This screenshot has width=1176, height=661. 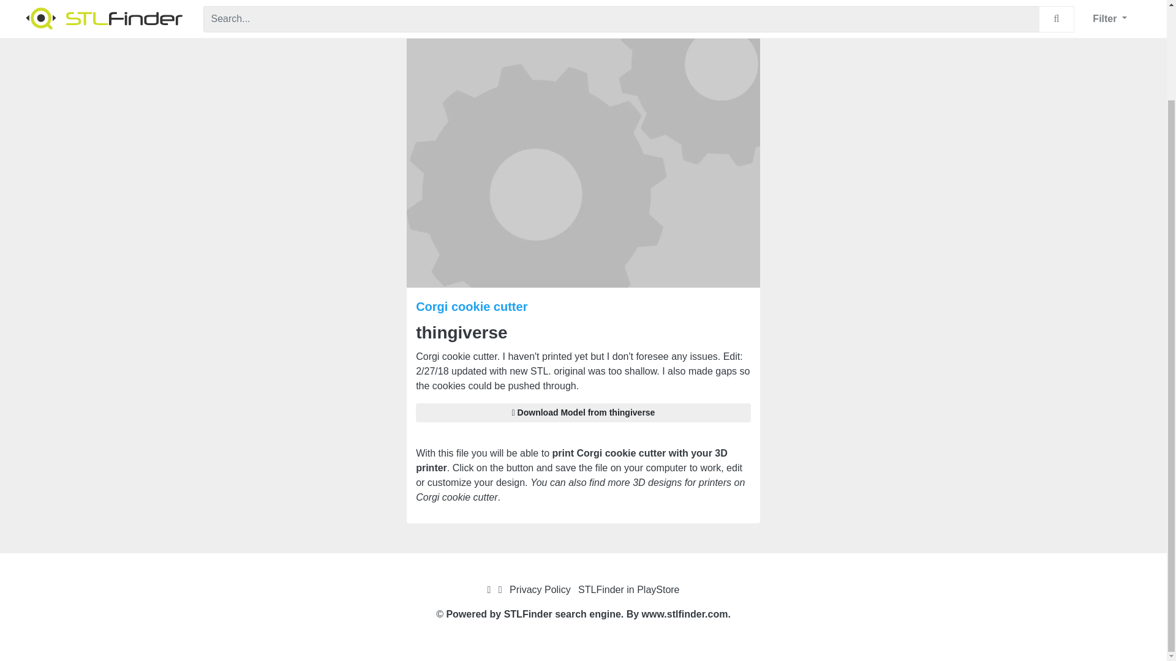 I want to click on www.stlfinder.com, so click(x=685, y=613).